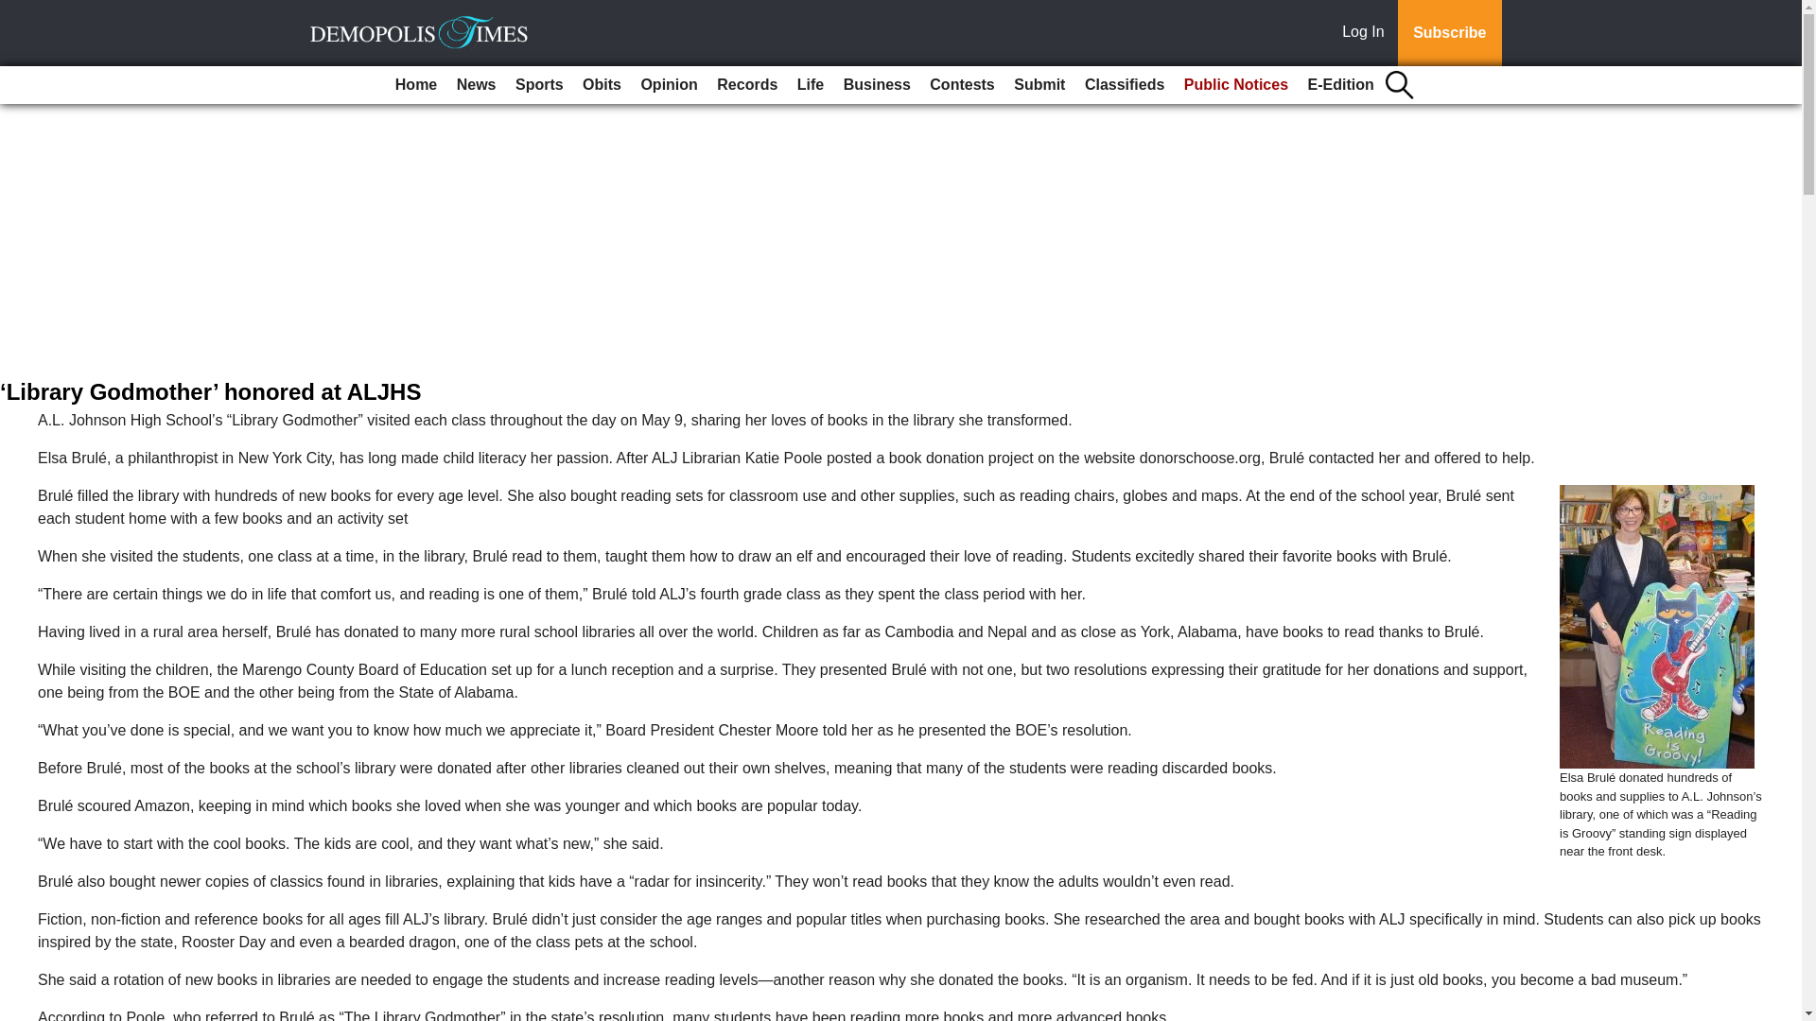  What do you see at coordinates (811, 85) in the screenshot?
I see `Life` at bounding box center [811, 85].